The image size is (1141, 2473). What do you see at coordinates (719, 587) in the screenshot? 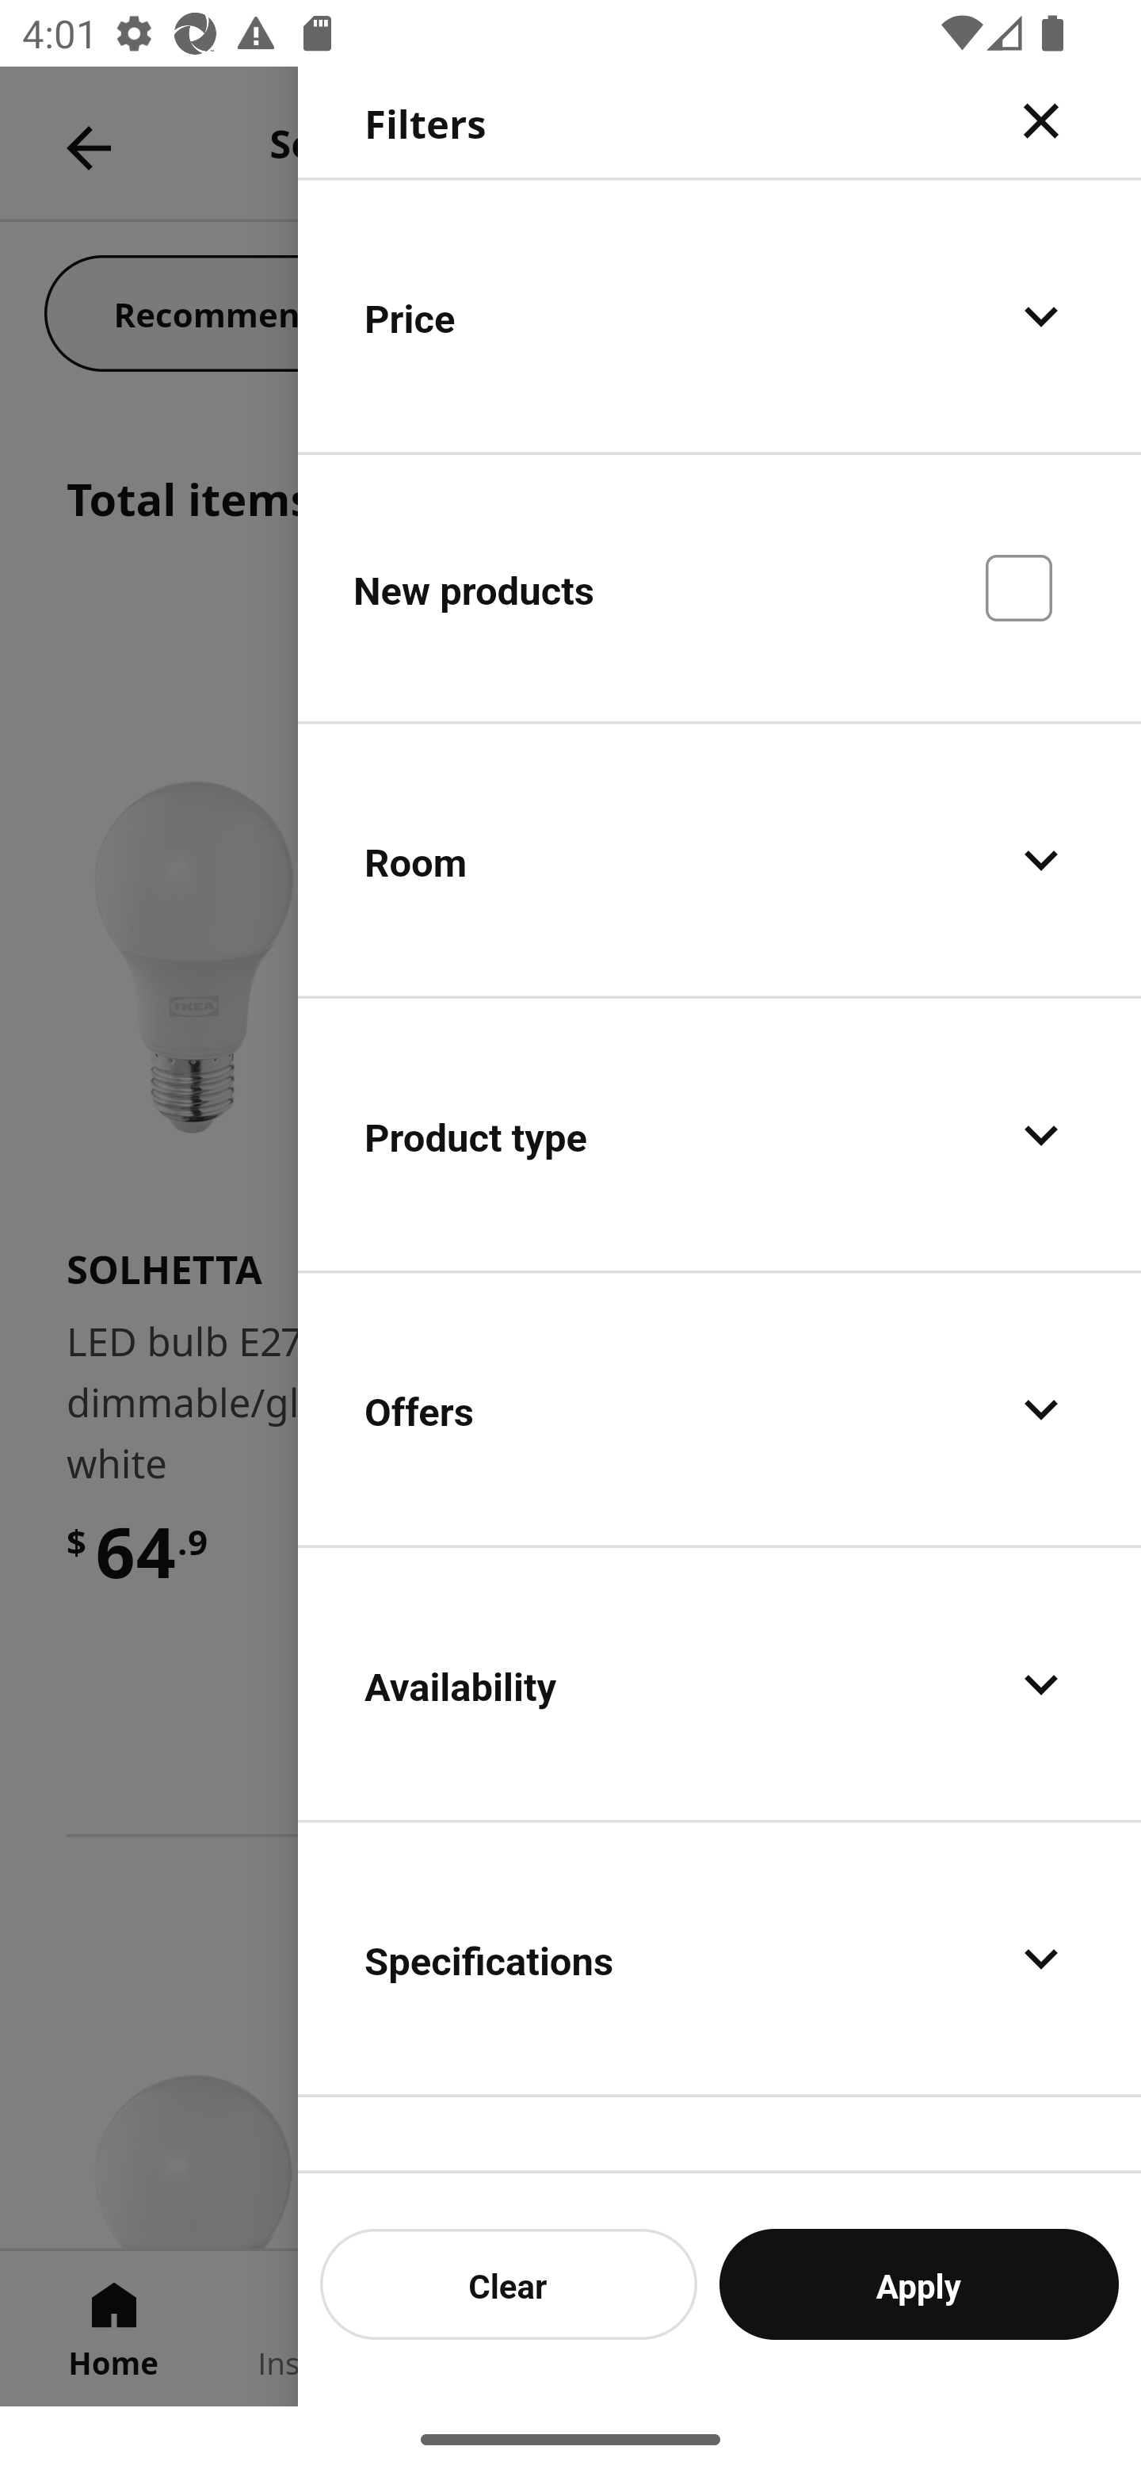
I see `New products` at bounding box center [719, 587].